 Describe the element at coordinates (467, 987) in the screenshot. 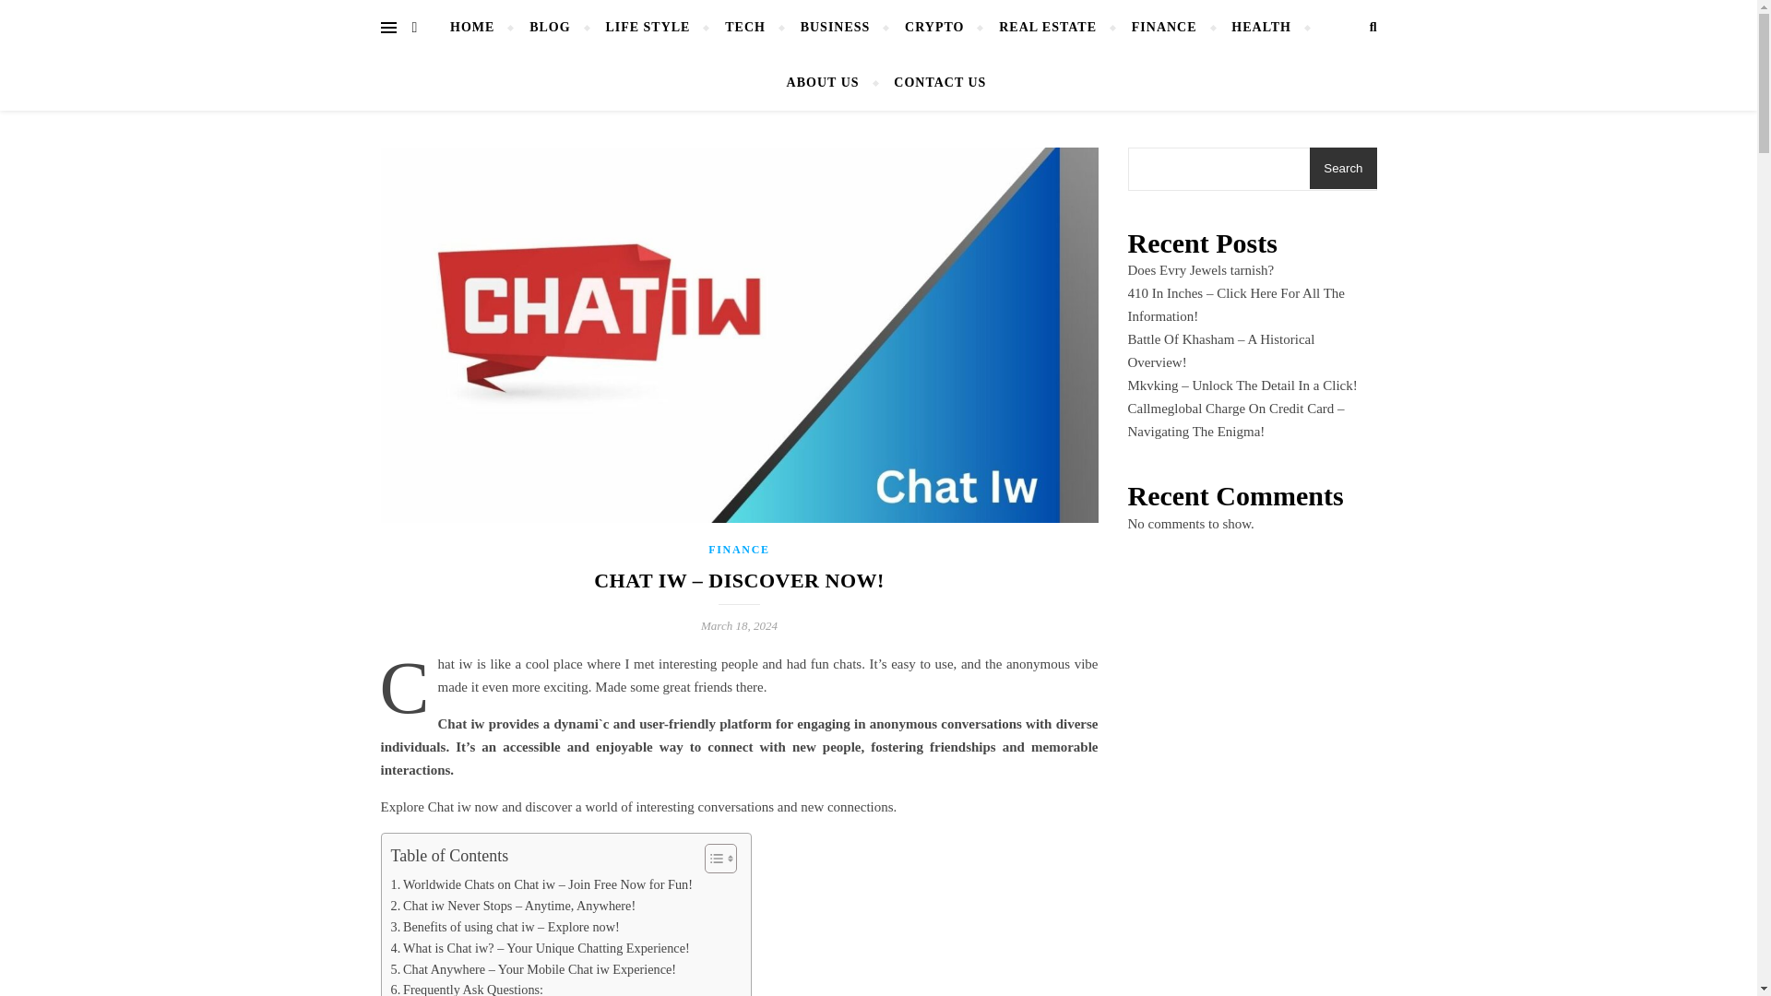

I see `Frequently Ask Questions:` at that location.